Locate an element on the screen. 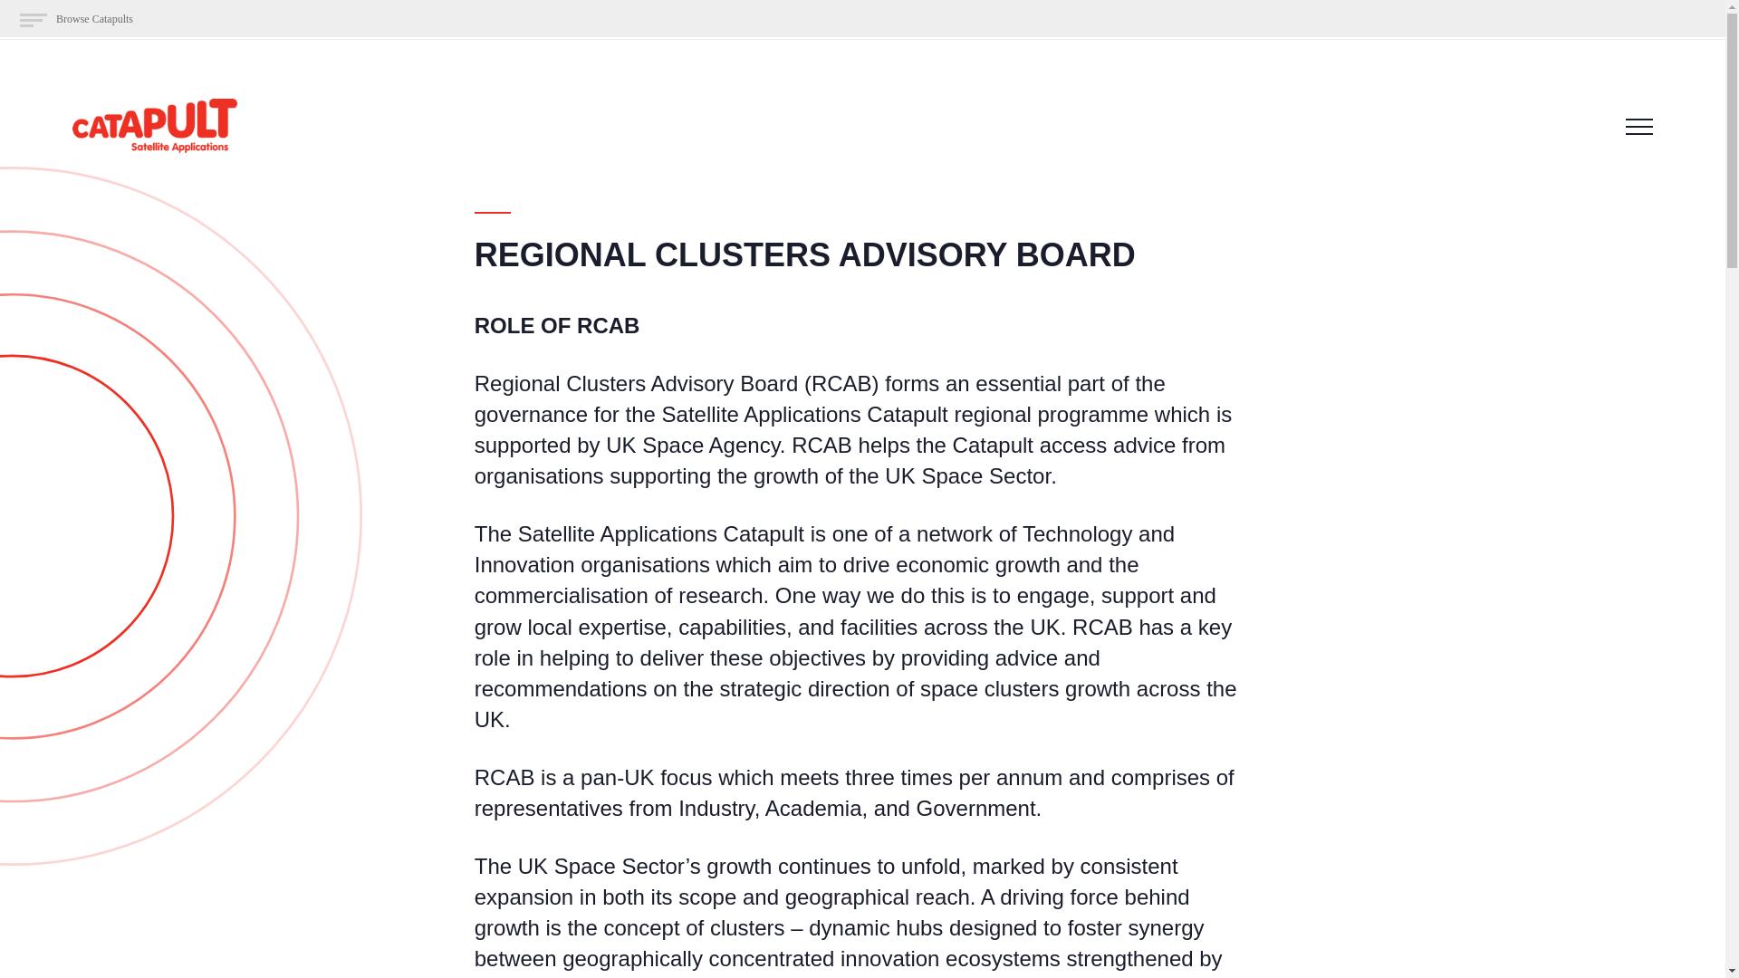 This screenshot has height=978, width=1739. Website Search is located at coordinates (67, 14).